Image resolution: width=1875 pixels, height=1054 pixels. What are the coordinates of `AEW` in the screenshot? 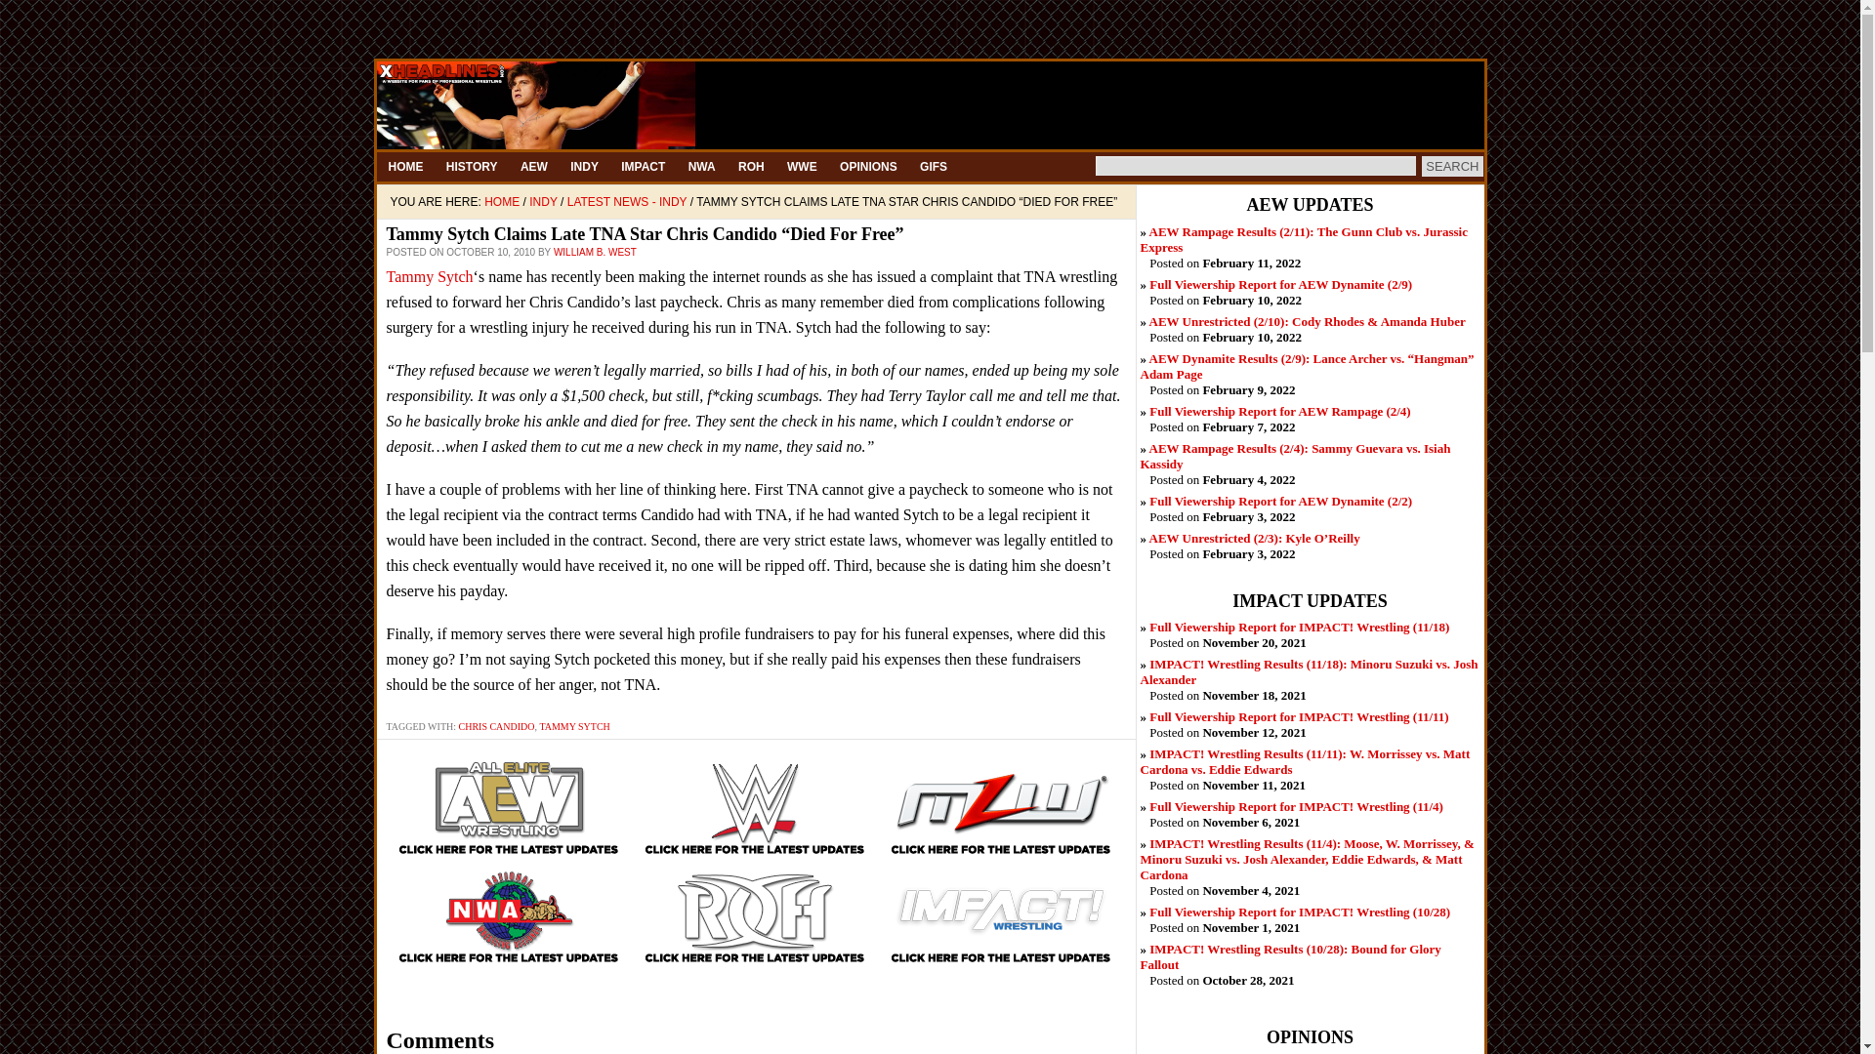 It's located at (533, 166).